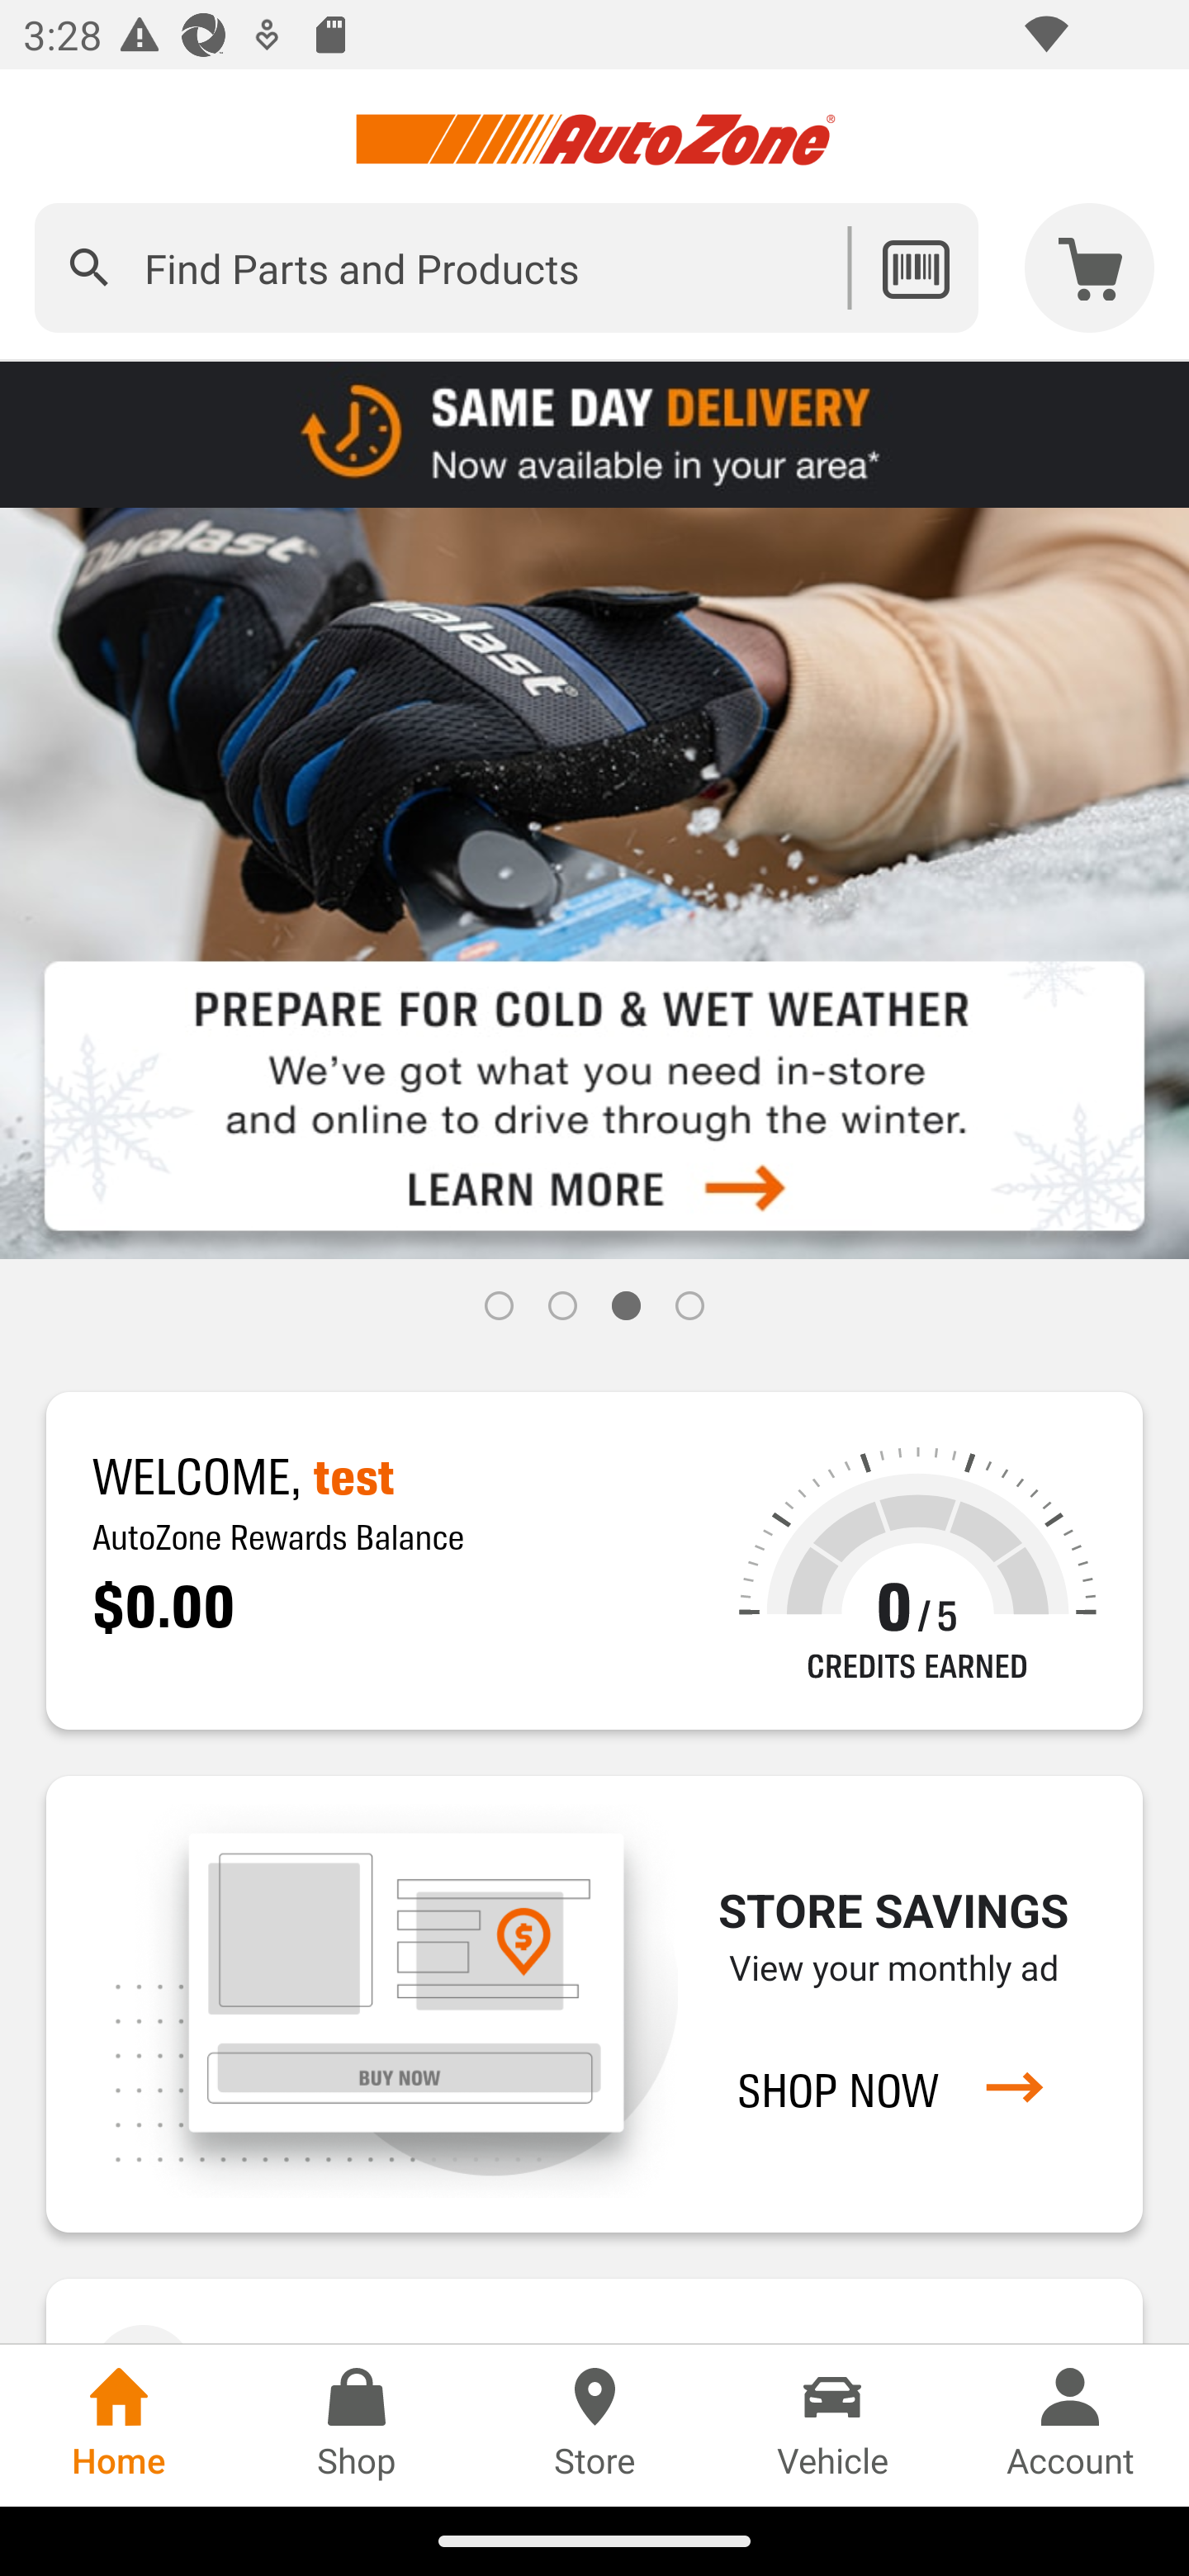  What do you see at coordinates (89, 268) in the screenshot?
I see `` at bounding box center [89, 268].